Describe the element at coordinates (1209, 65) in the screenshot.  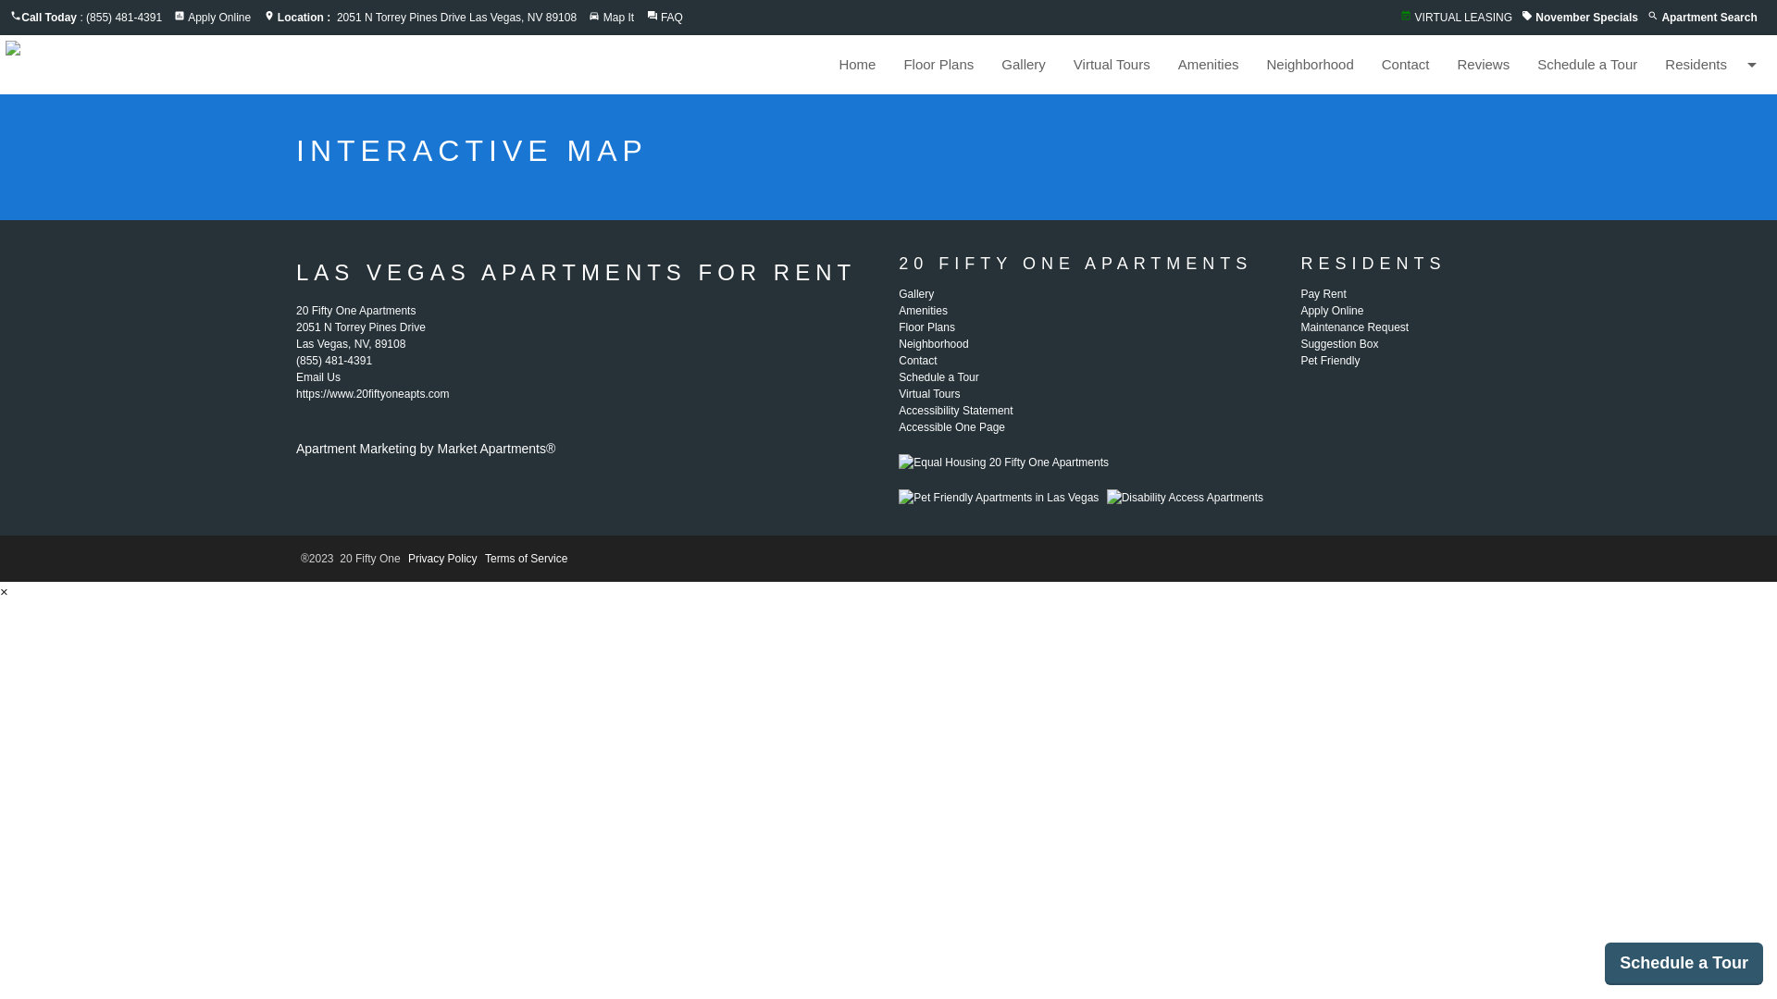
I see `Amenities` at that location.